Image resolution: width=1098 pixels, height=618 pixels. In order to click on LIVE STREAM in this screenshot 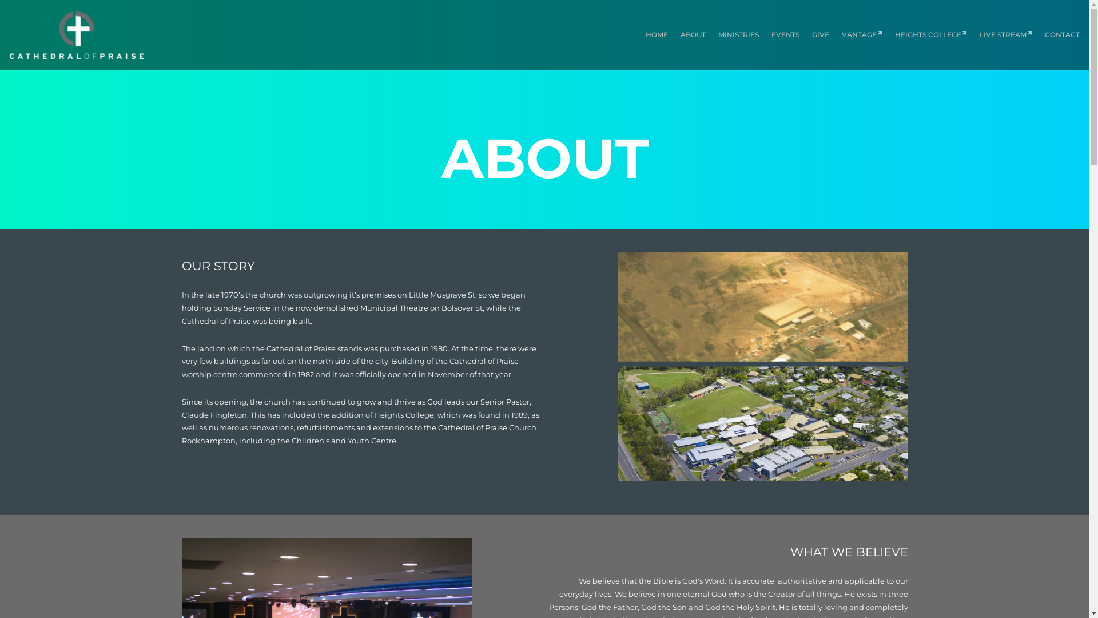, I will do `click(1006, 34)`.